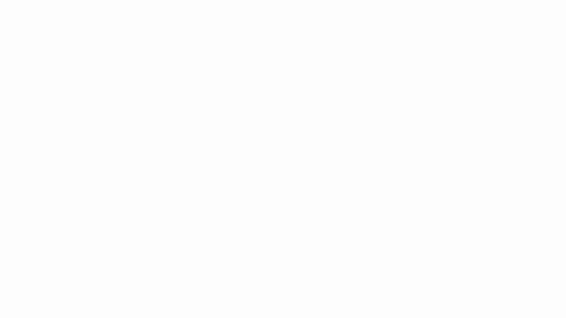 Image resolution: width=566 pixels, height=318 pixels. What do you see at coordinates (69, 67) in the screenshot?
I see `Office Clipboard...` at bounding box center [69, 67].